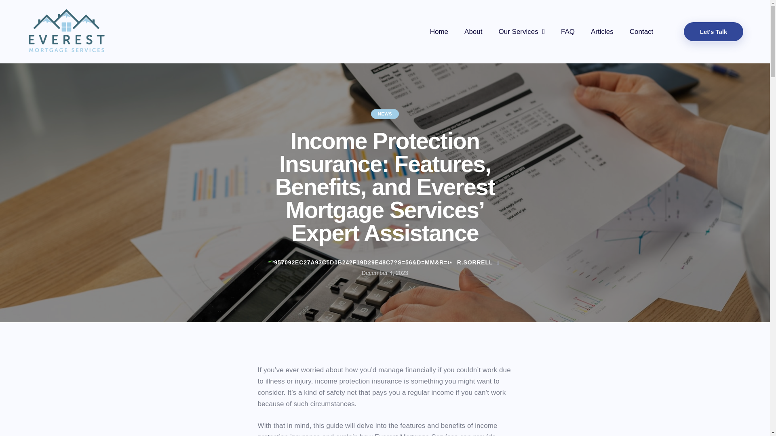 The height and width of the screenshot is (436, 776). I want to click on Let's Talk, so click(713, 31).